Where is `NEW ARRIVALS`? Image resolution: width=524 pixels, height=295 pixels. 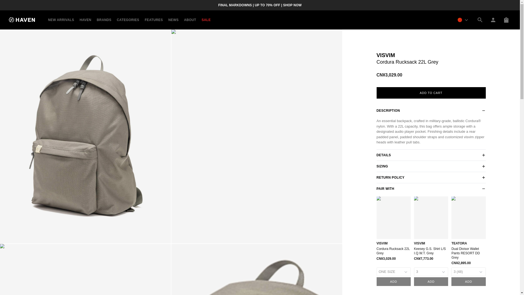
NEW ARRIVALS is located at coordinates (61, 20).